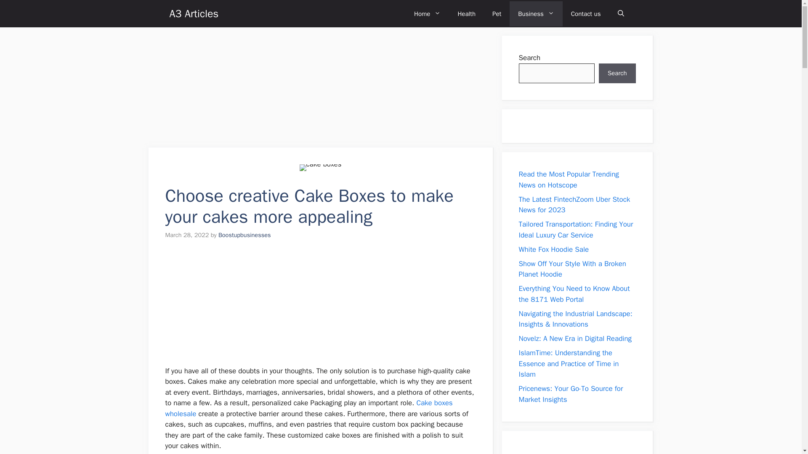 The image size is (808, 454). I want to click on Read the Most Popular Trending News on Hotscope, so click(569, 179).